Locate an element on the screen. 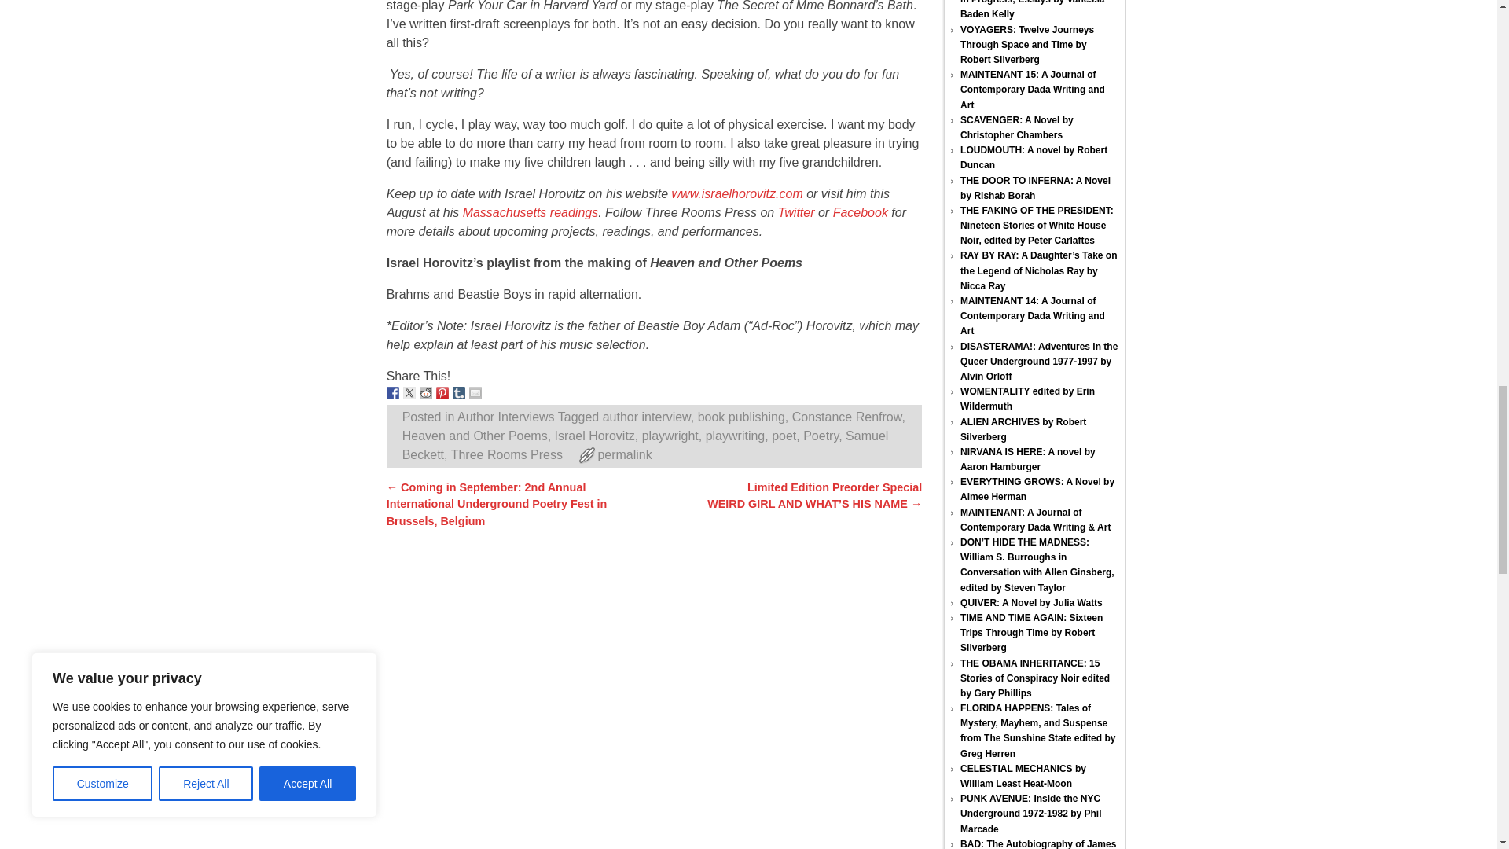 The width and height of the screenshot is (1509, 849). Share on tumblr is located at coordinates (459, 393).